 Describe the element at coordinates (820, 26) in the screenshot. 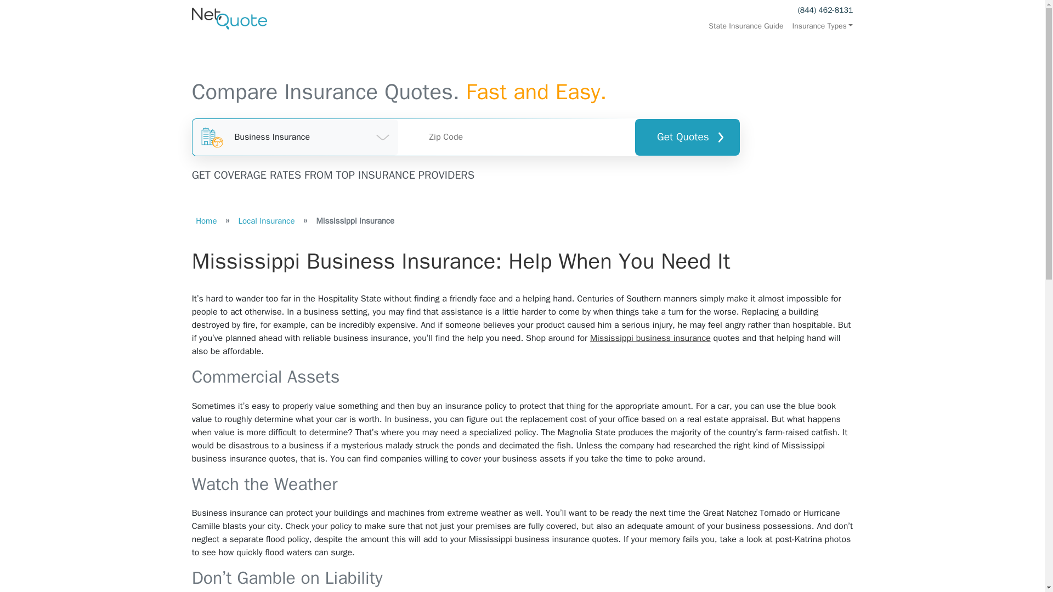

I see `Insurance Types` at that location.